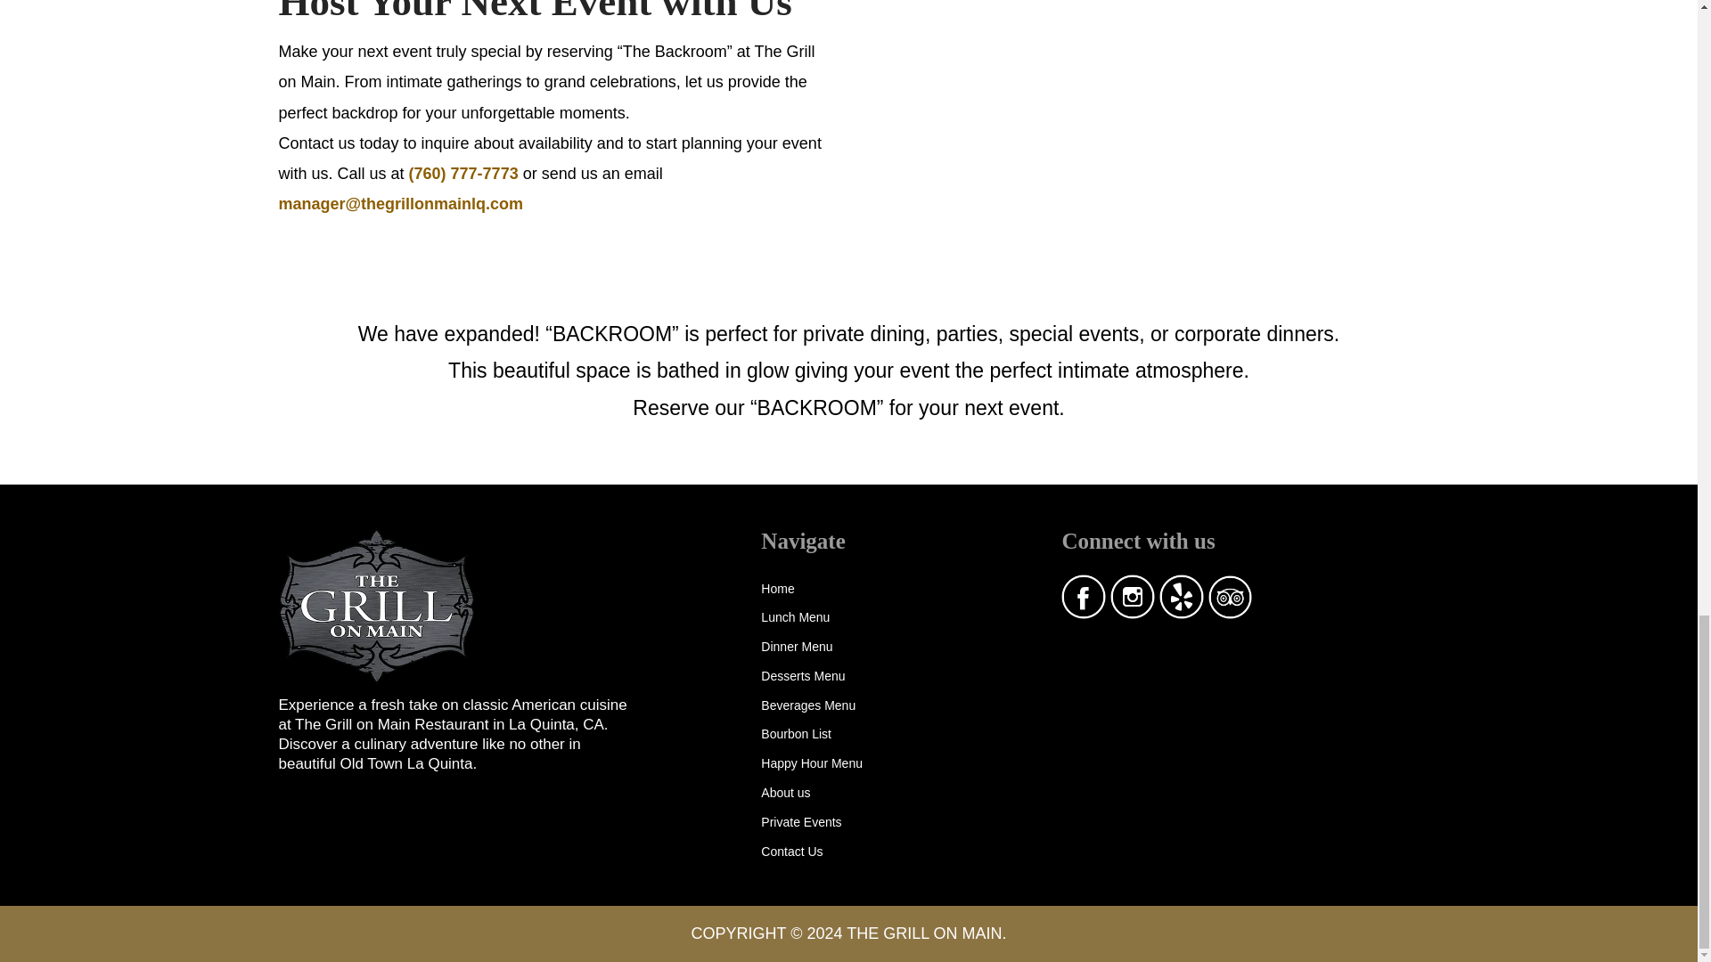 The image size is (1711, 962). What do you see at coordinates (795, 620) in the screenshot?
I see `Lunch Menu` at bounding box center [795, 620].